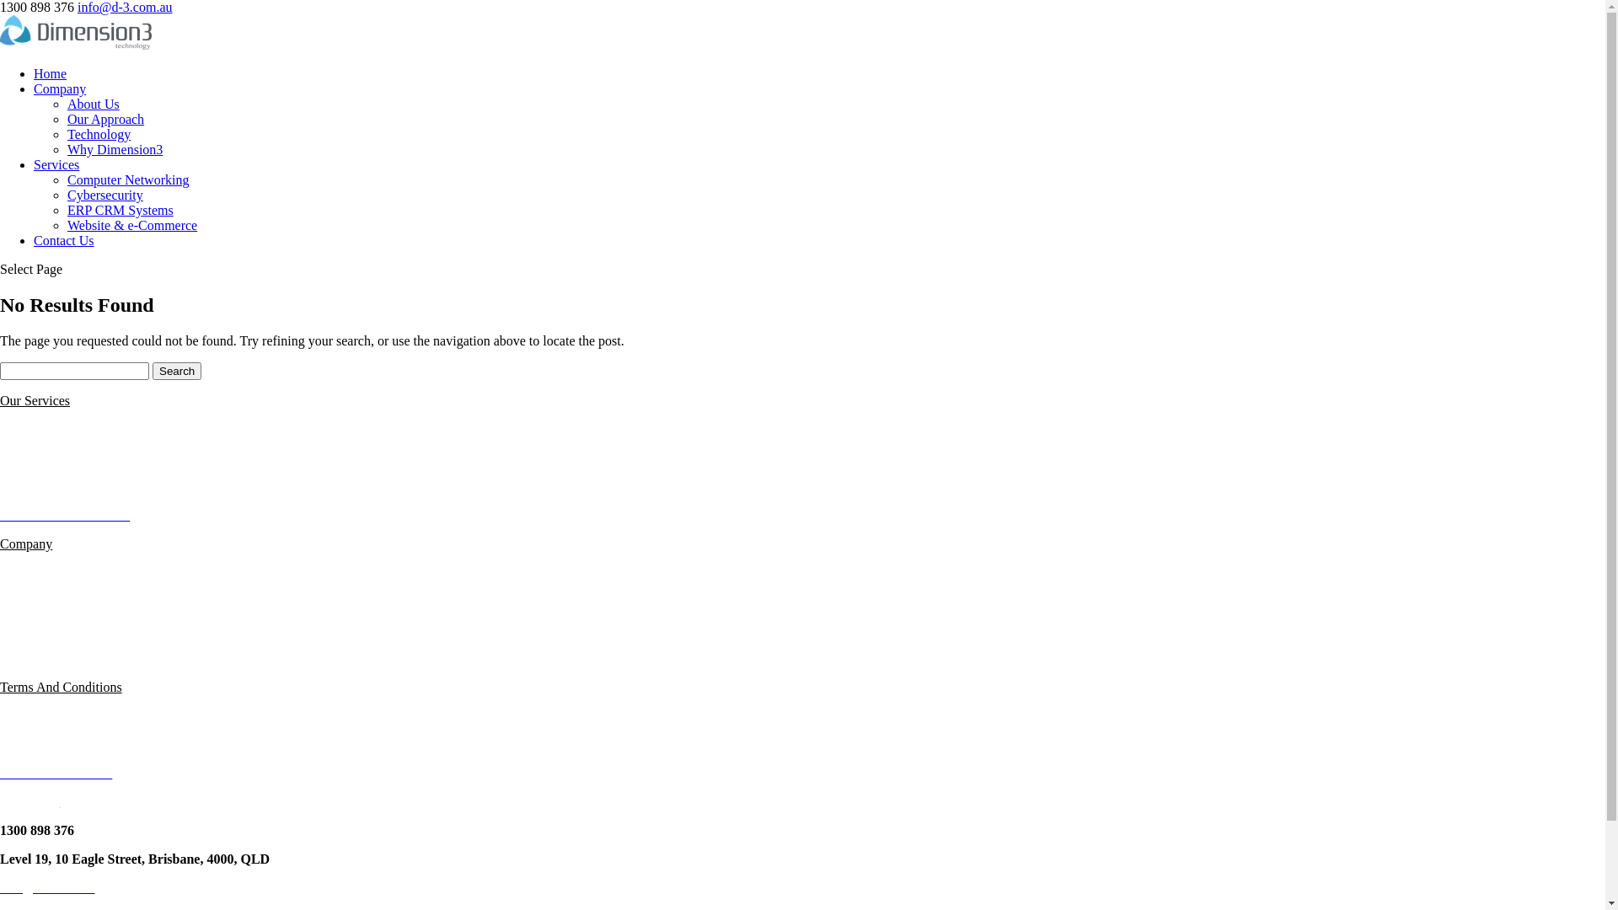 The height and width of the screenshot is (910, 1618). I want to click on Services Terms & Conditions, so click(79, 745).